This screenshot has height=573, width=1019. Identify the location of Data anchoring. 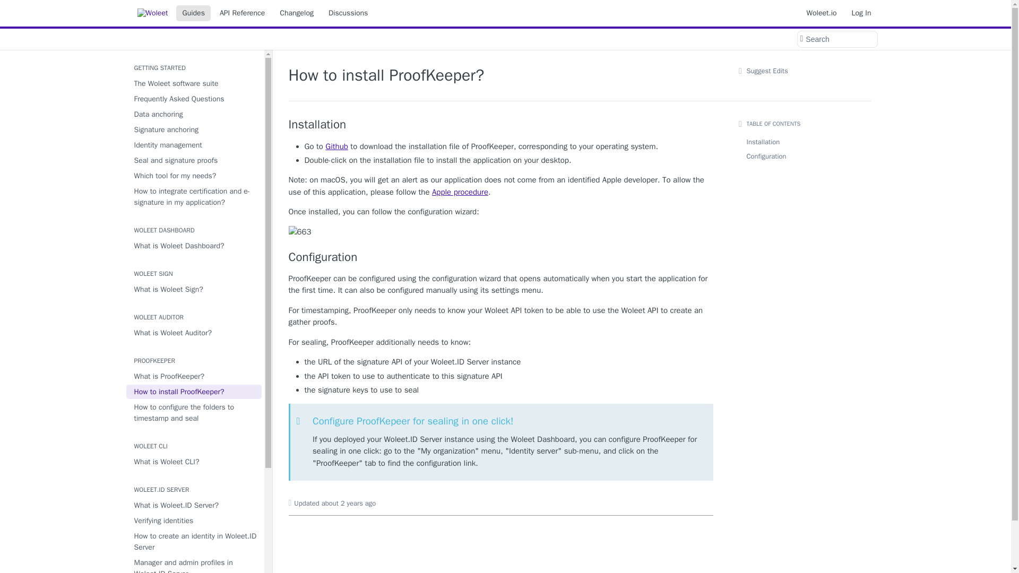
(194, 114).